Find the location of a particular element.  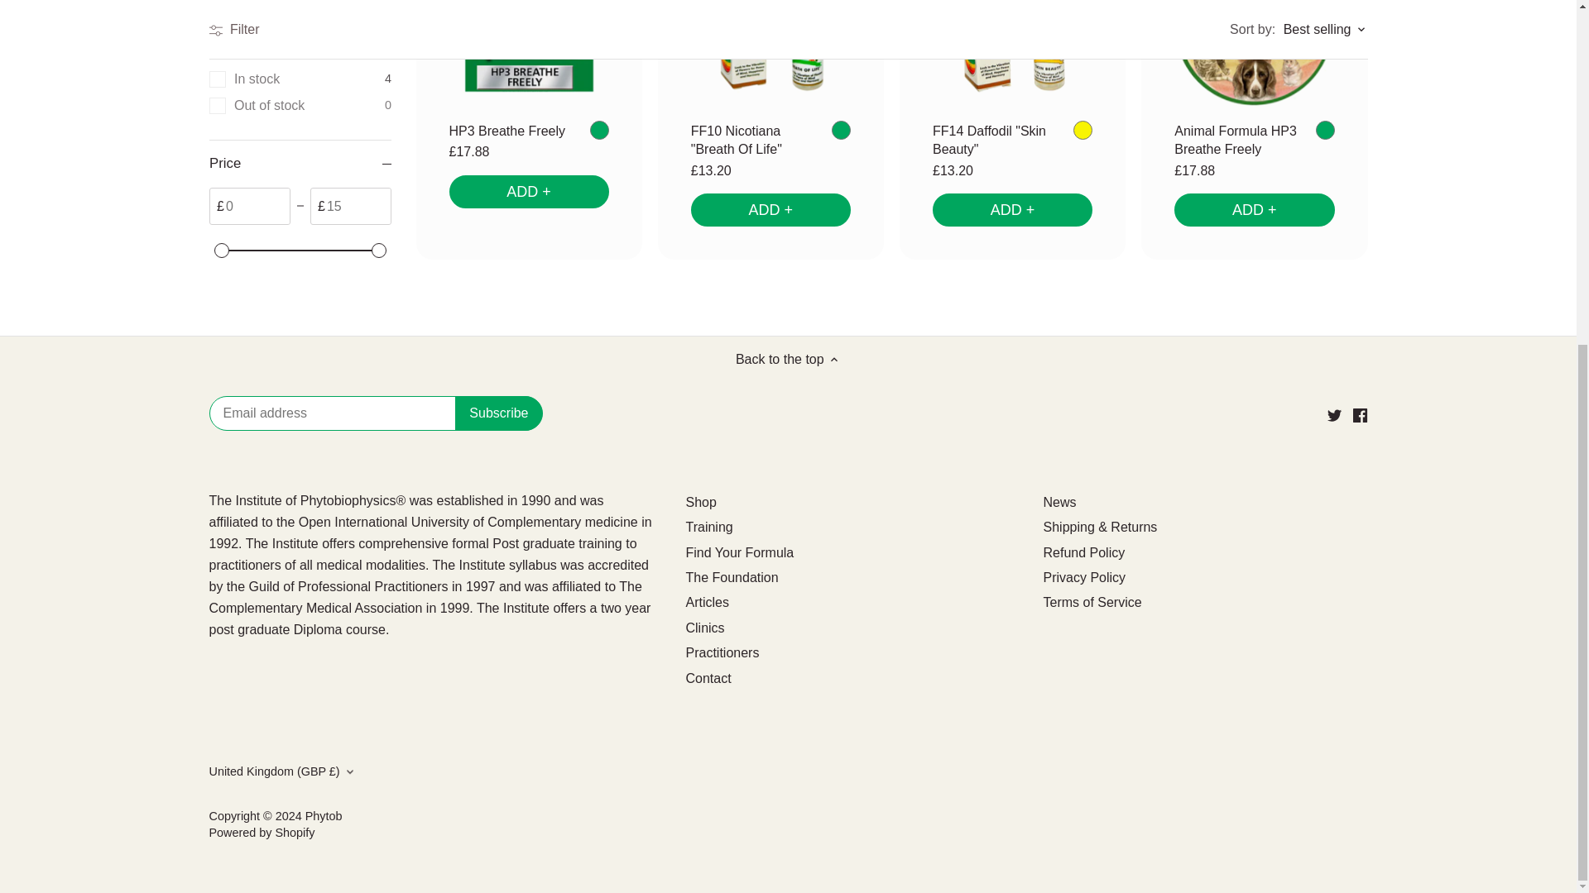

Twitter is located at coordinates (1334, 415).